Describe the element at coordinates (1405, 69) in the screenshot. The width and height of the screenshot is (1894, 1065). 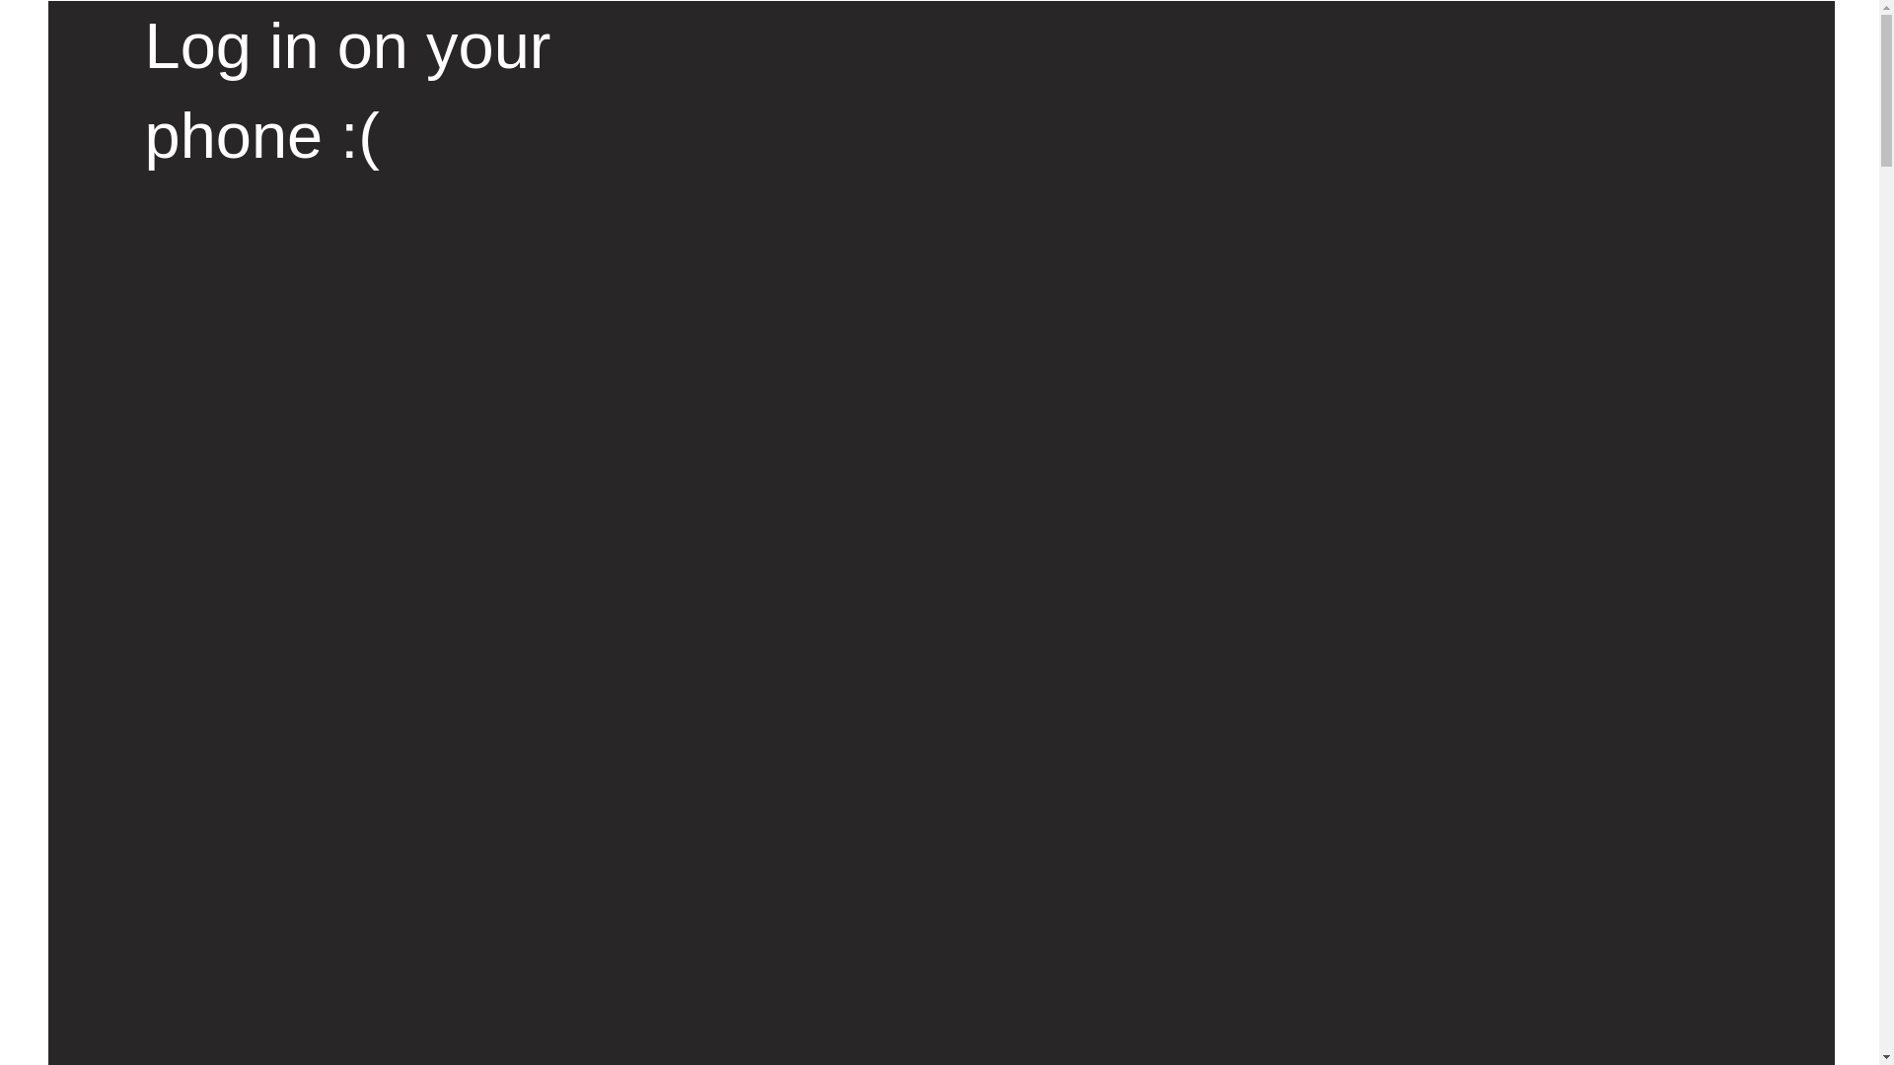
I see `0` at that location.